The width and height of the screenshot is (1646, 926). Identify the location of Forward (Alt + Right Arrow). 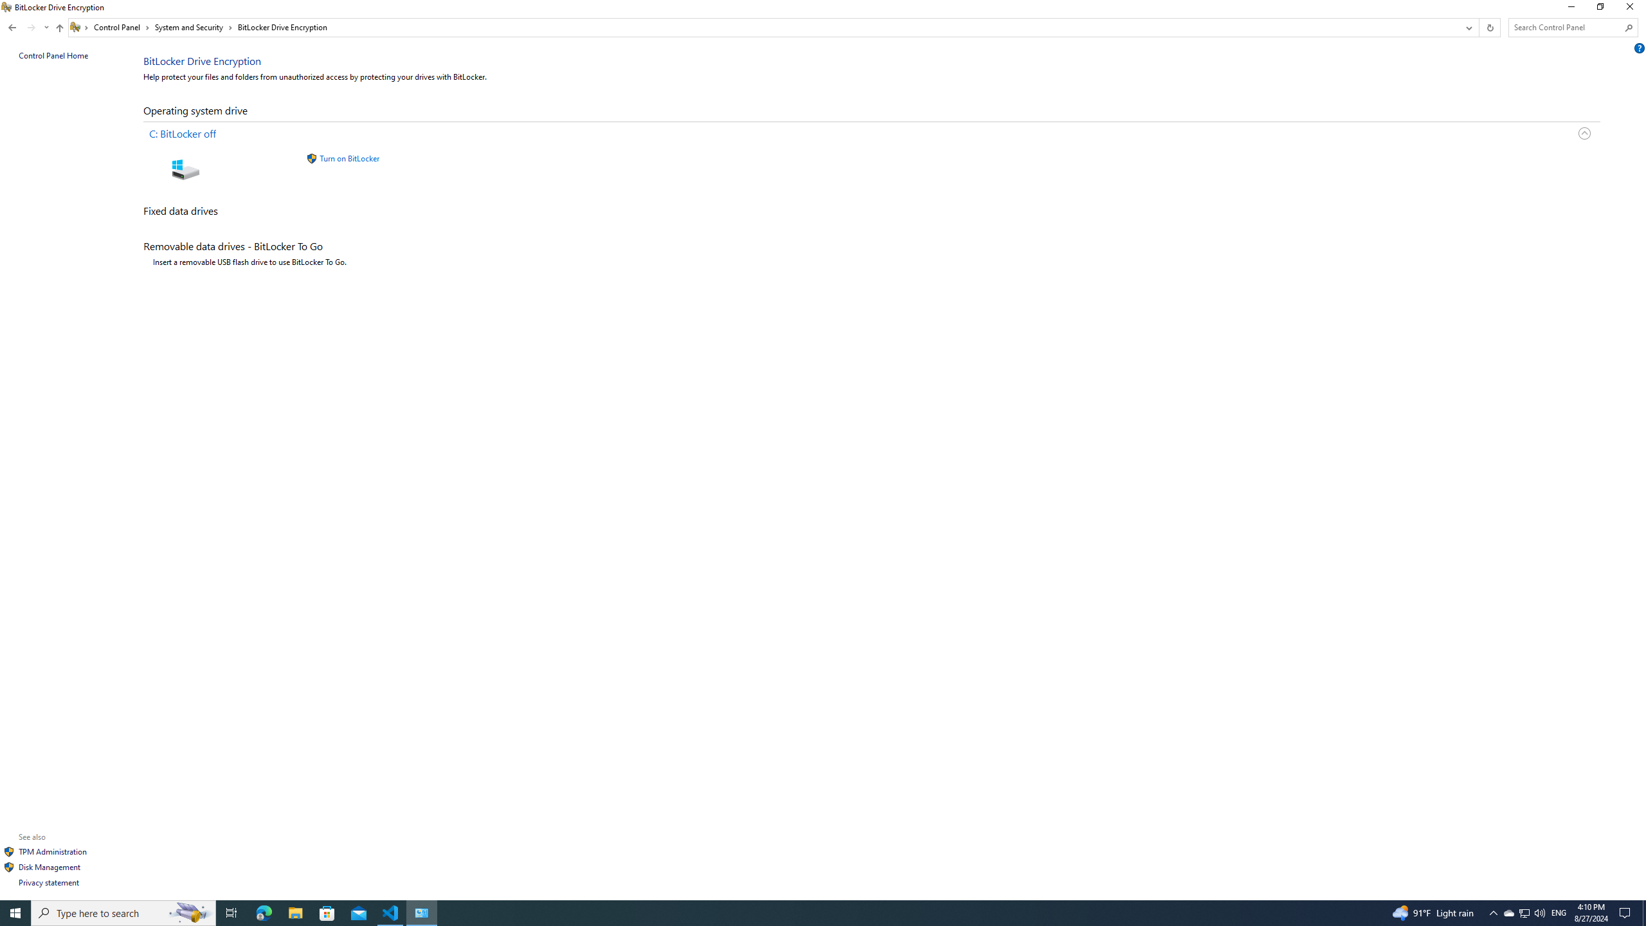
(31, 27).